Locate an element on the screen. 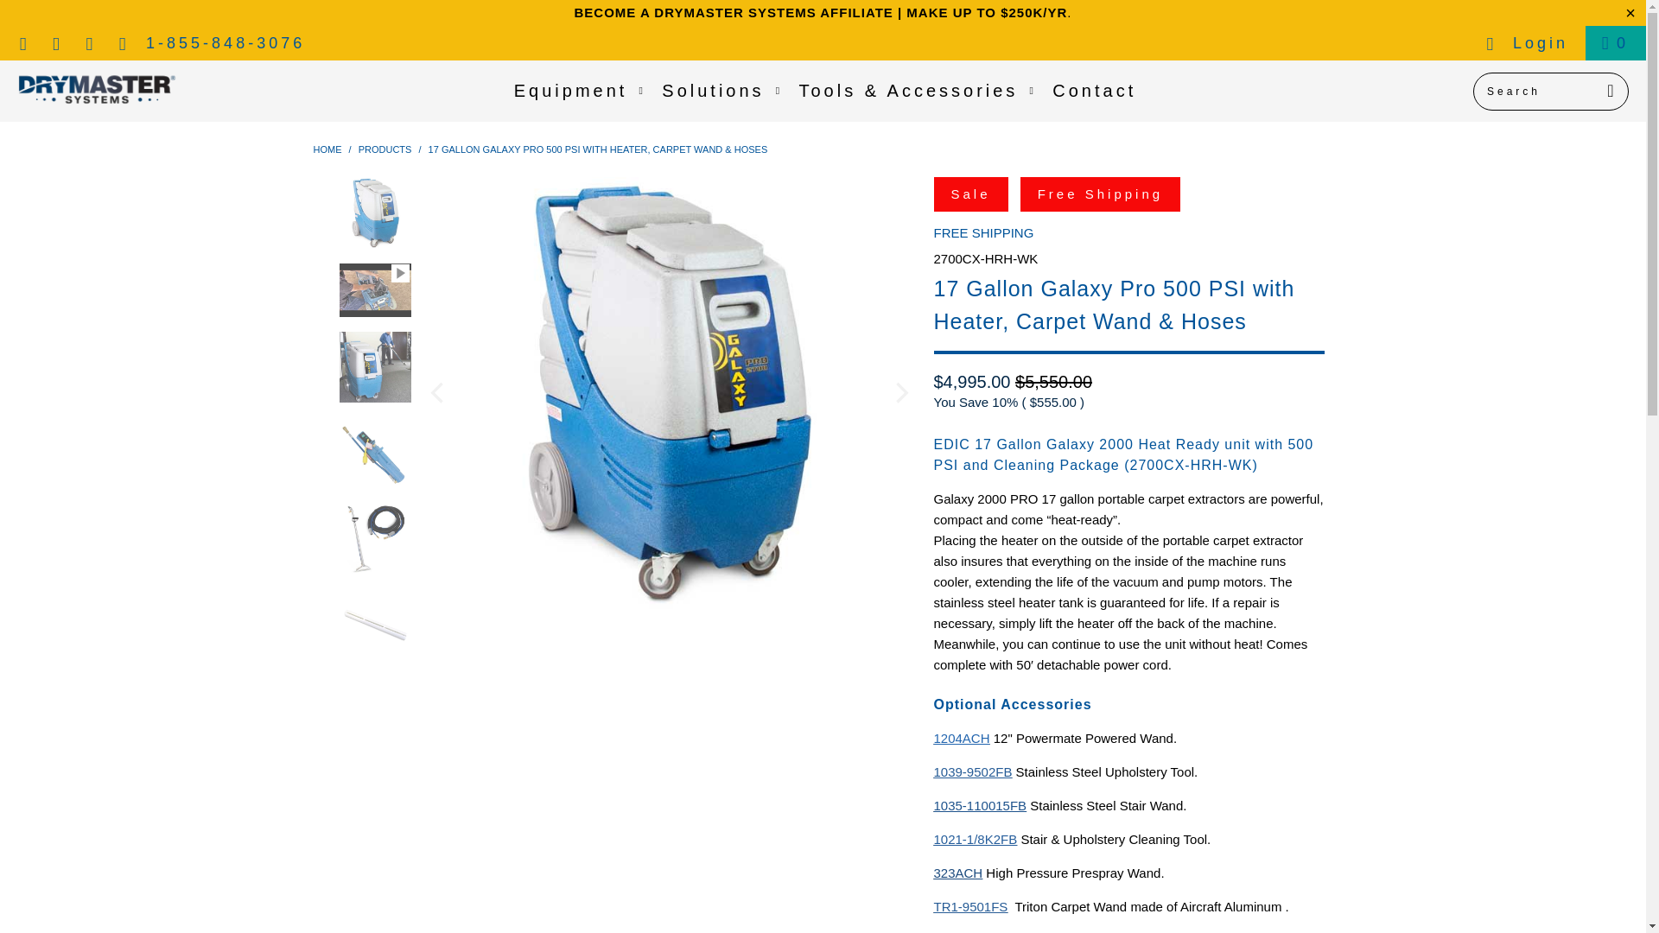 The width and height of the screenshot is (1659, 933). DryMaster Systems on YouTube is located at coordinates (55, 43).